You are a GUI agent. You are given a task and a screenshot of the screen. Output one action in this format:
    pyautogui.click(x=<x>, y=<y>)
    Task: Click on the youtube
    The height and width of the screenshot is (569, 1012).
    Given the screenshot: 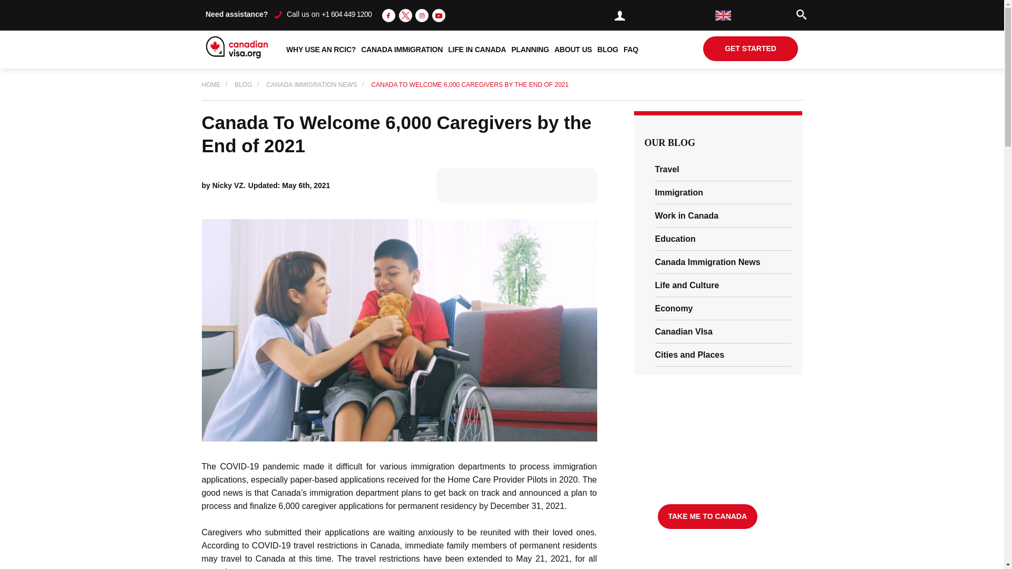 What is the action you would take?
    pyautogui.click(x=439, y=15)
    